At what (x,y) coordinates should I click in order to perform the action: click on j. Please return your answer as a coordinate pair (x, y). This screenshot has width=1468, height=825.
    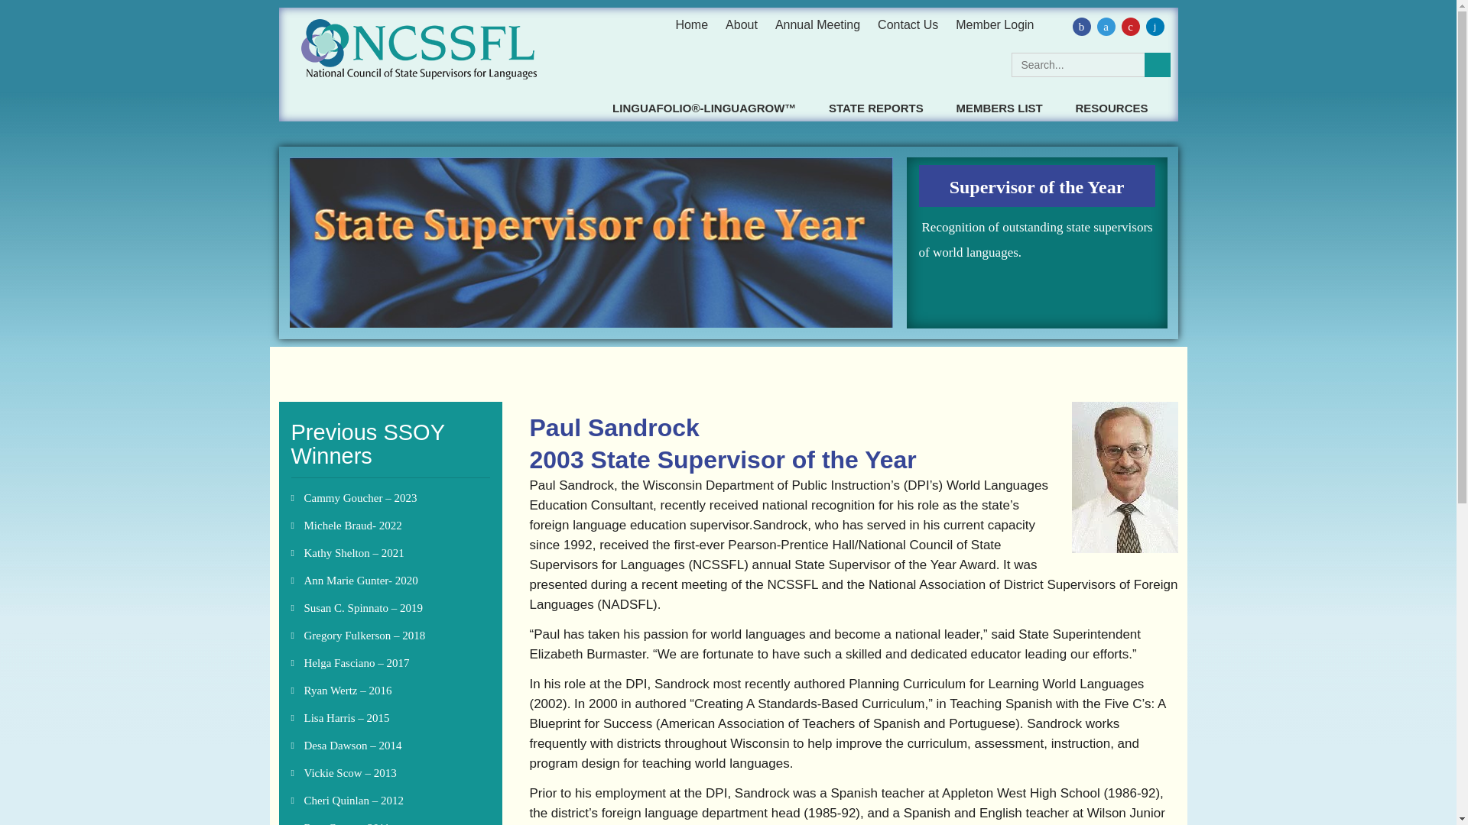
    Looking at the image, I should click on (1155, 26).